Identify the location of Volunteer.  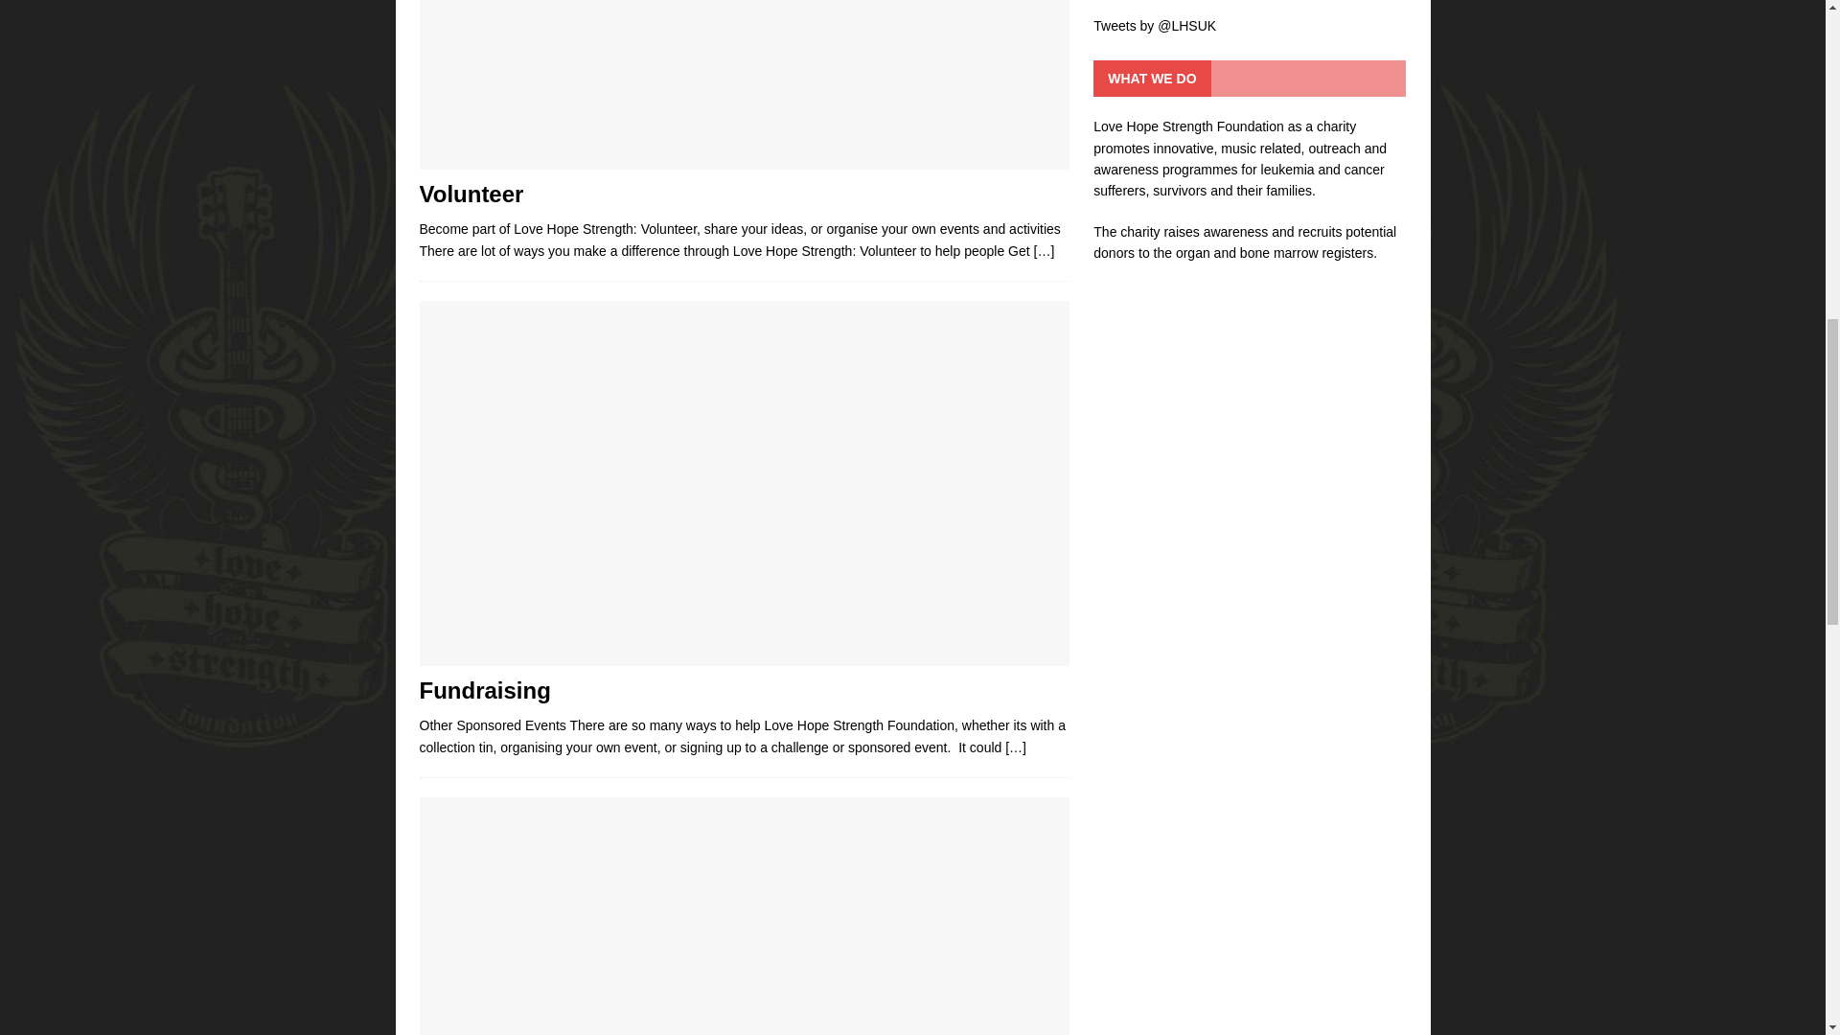
(744, 84).